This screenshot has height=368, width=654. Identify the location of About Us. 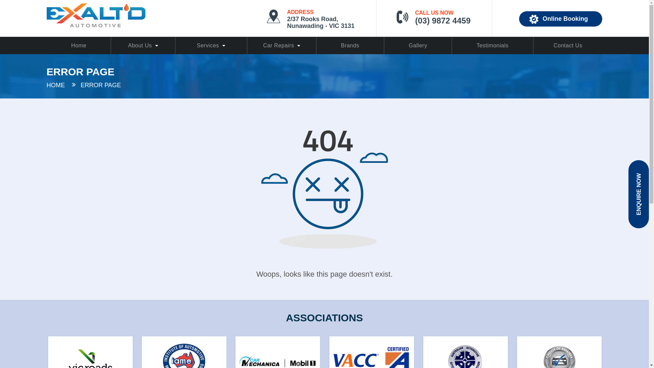
(143, 46).